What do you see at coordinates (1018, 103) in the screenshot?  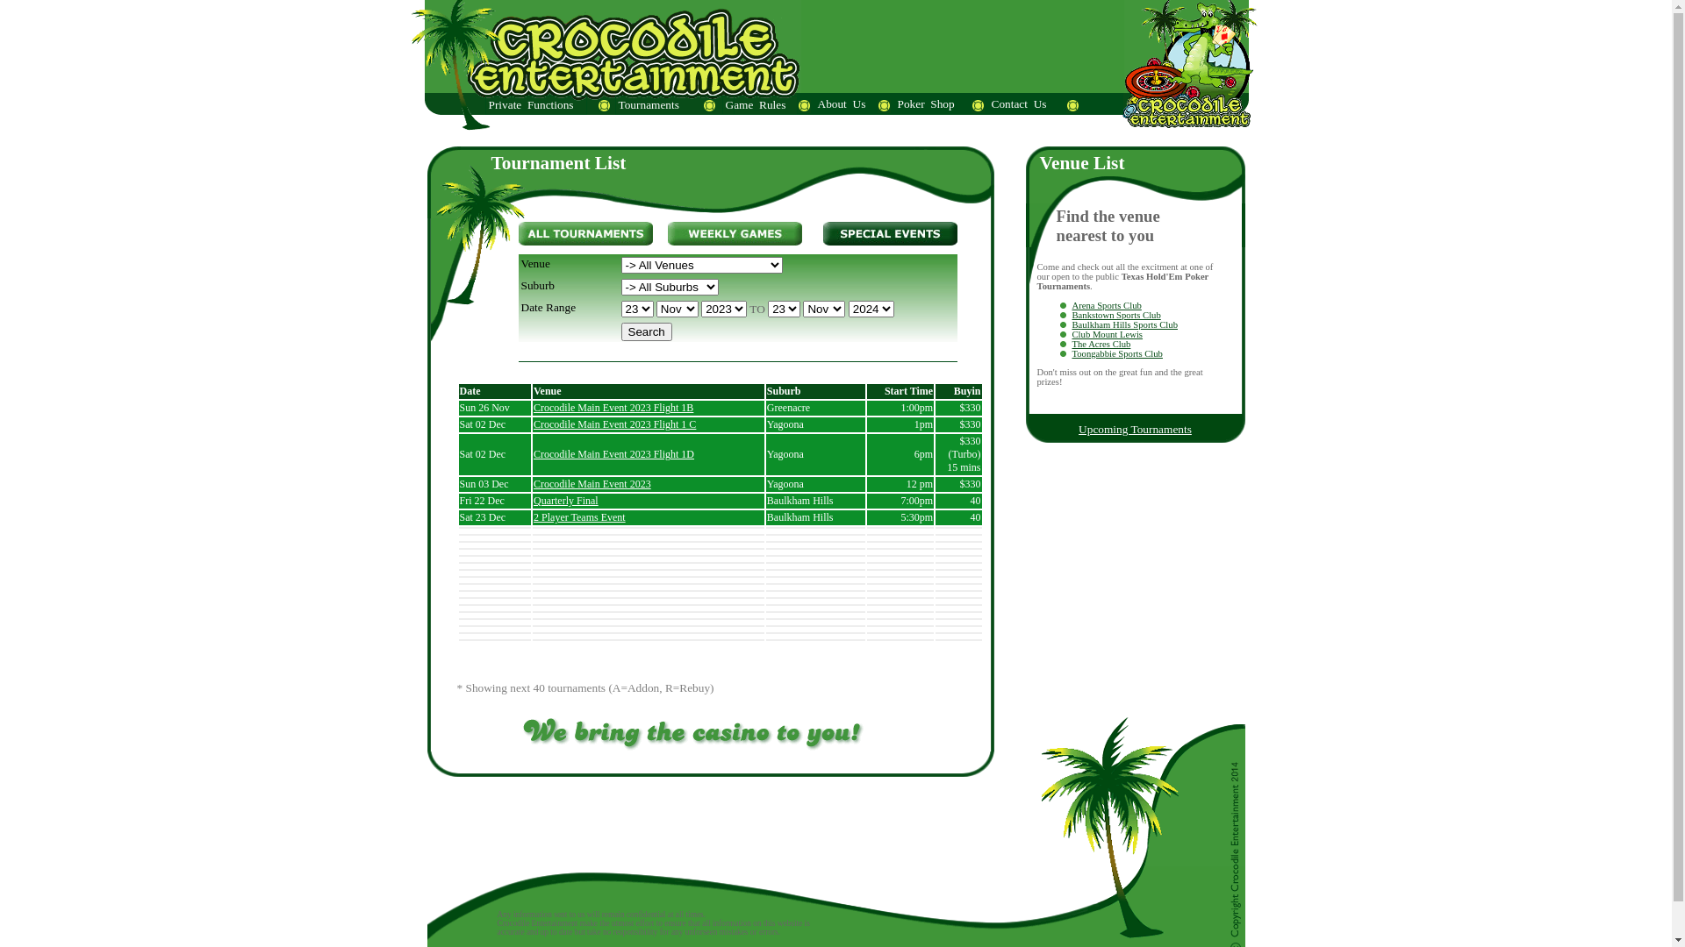 I see `Contact_Us` at bounding box center [1018, 103].